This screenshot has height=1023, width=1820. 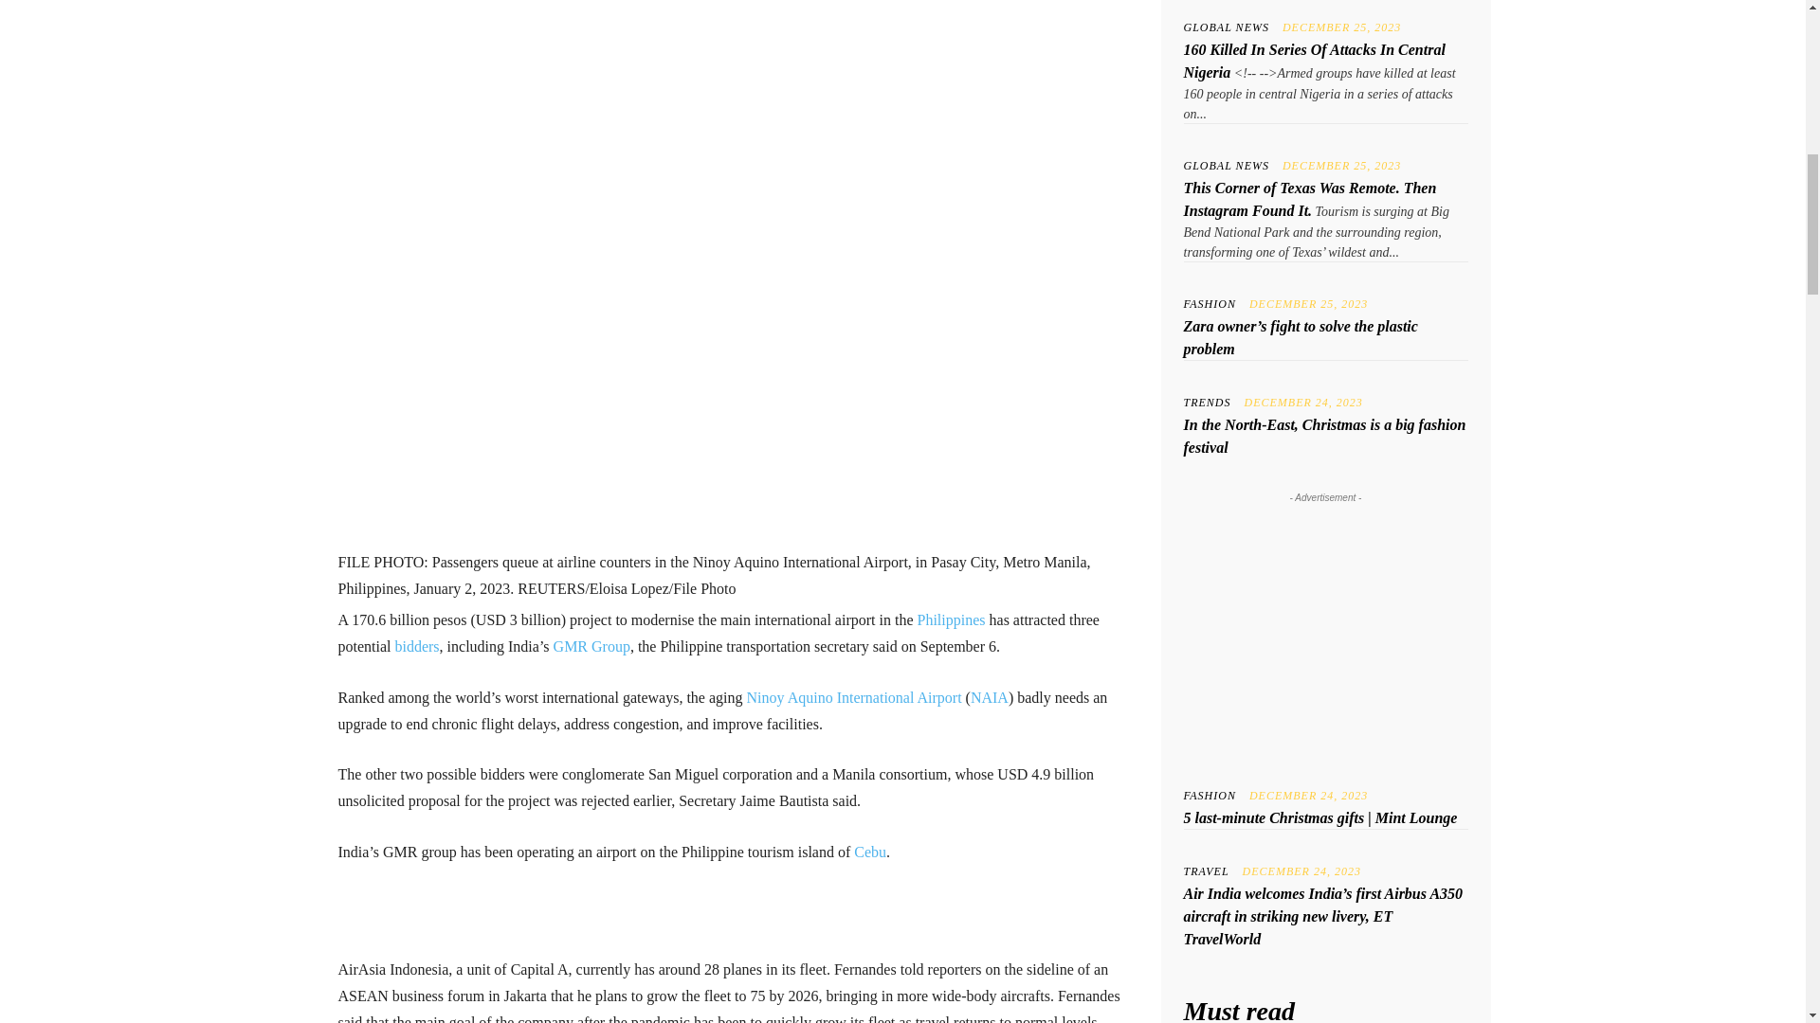 I want to click on NAIA, so click(x=989, y=697).